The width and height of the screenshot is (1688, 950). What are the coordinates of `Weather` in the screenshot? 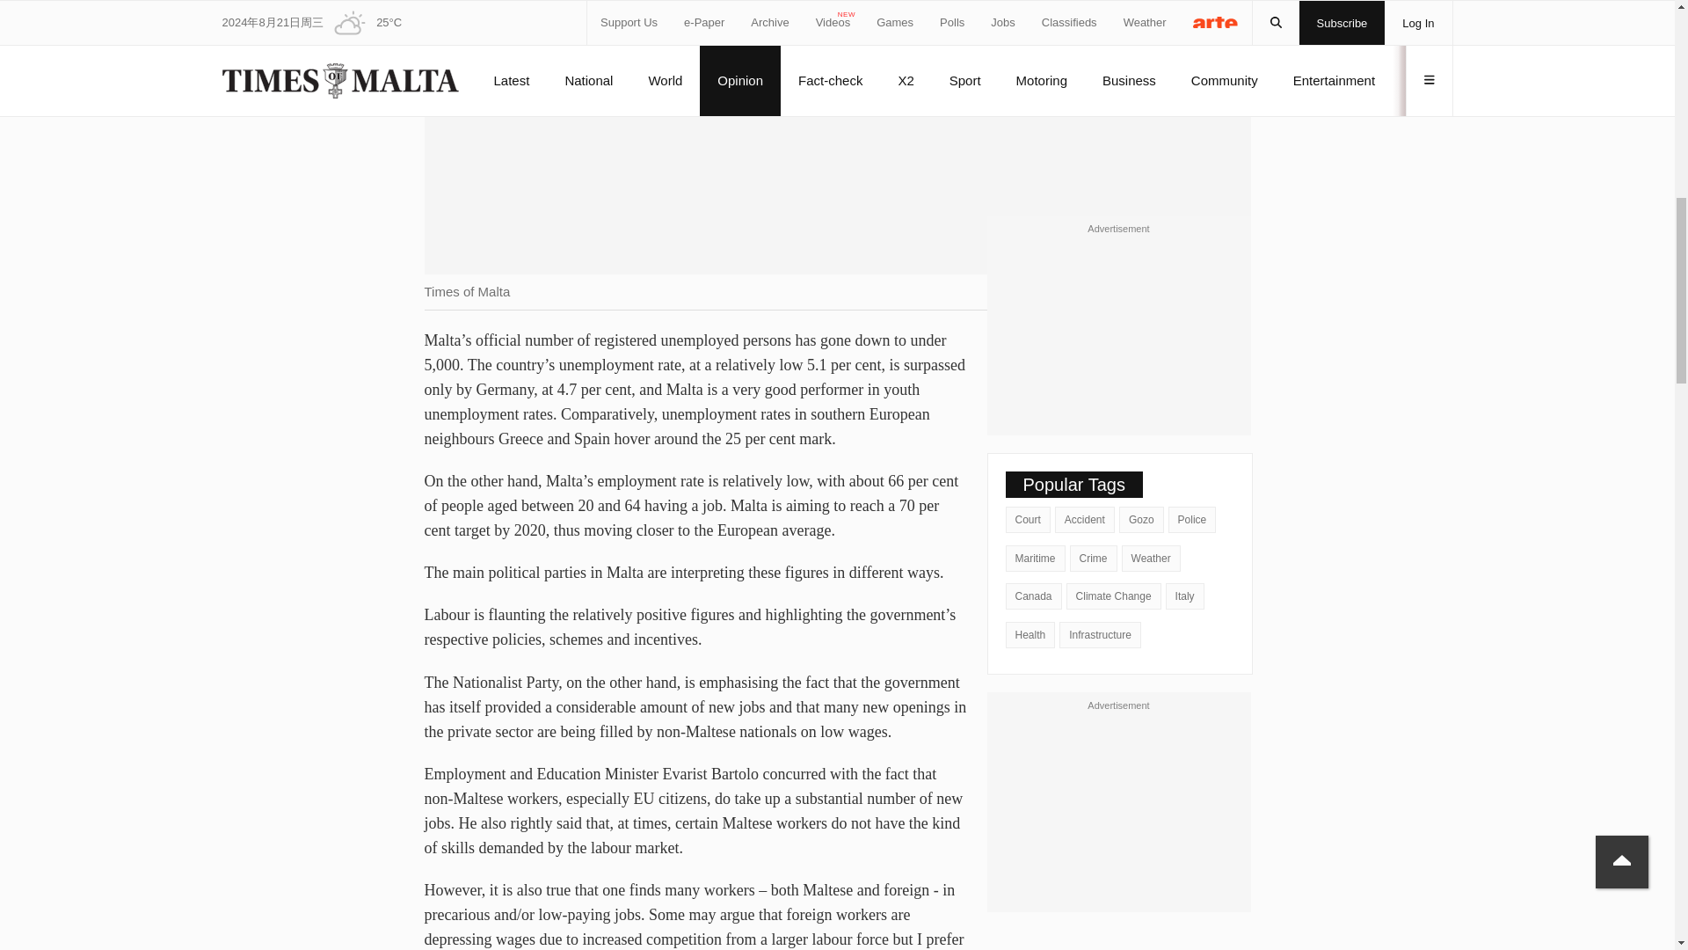 It's located at (1151, 558).